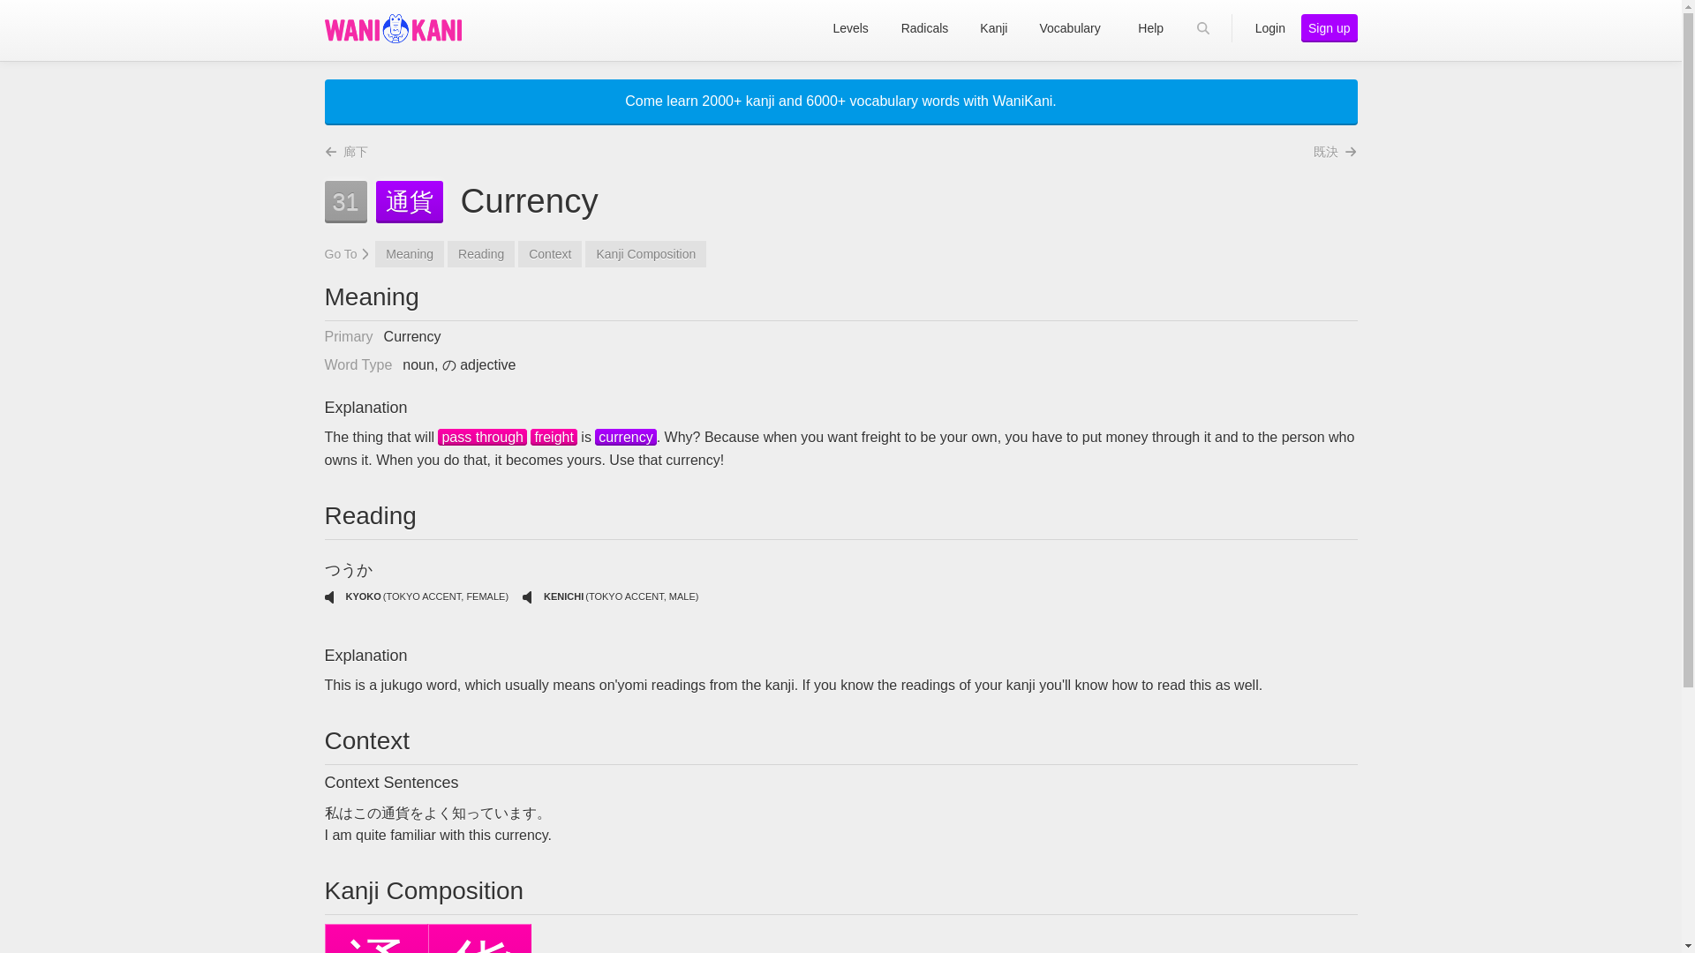 This screenshot has height=953, width=1695. I want to click on Kanji, so click(553, 438).